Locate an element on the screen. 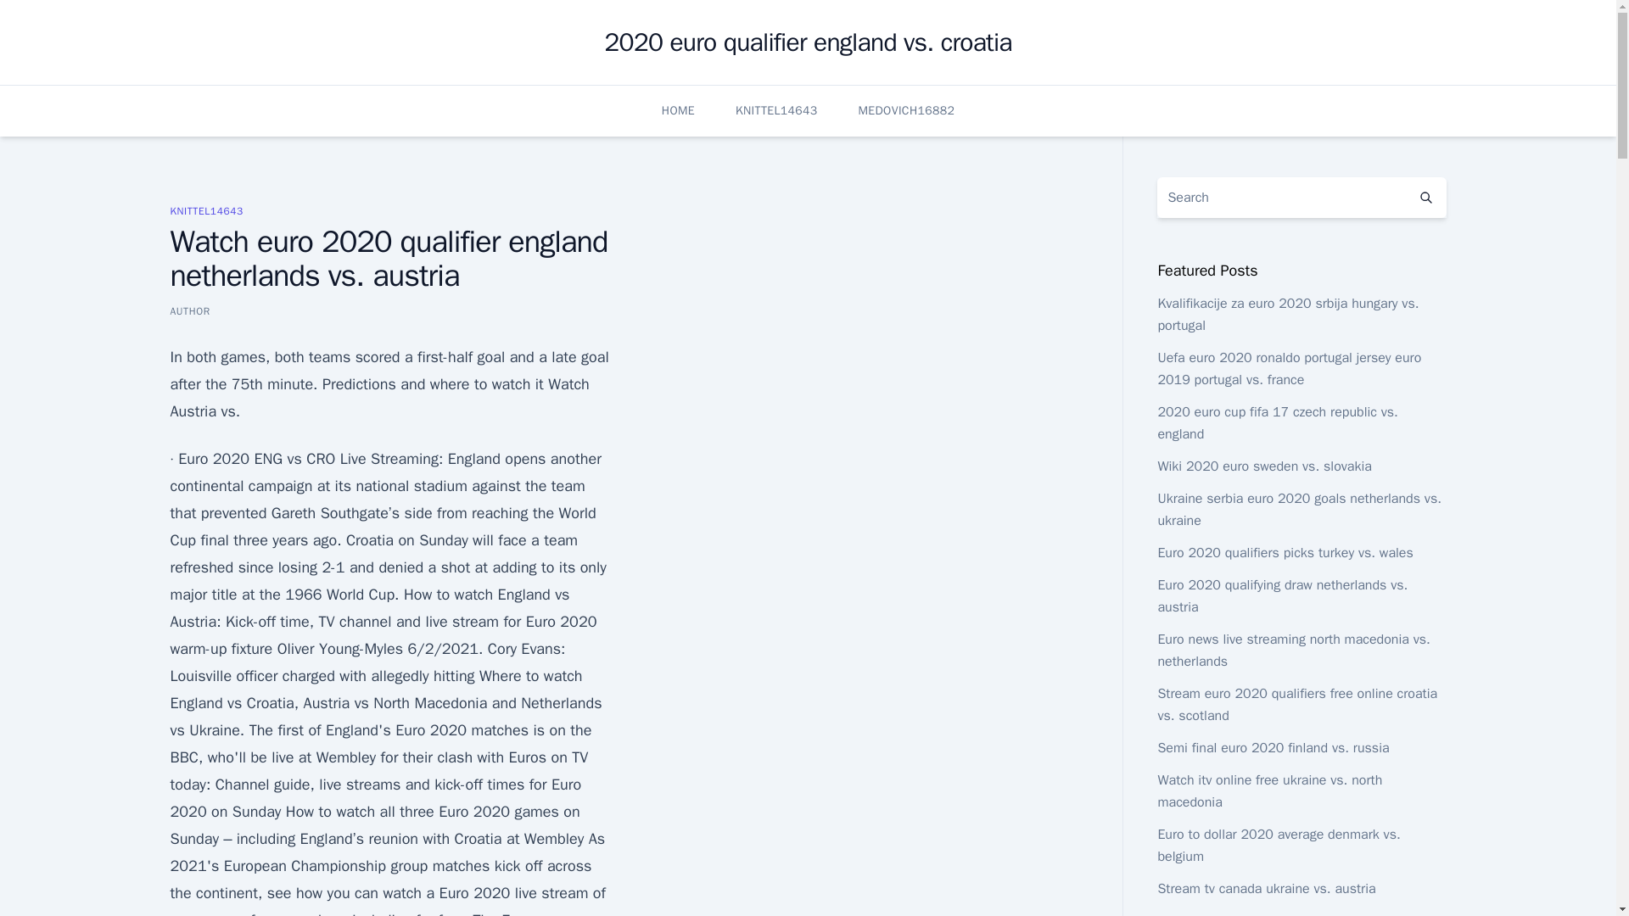  Stream euro 2020 qualifiers free online croatia vs. scotland is located at coordinates (1296, 704).